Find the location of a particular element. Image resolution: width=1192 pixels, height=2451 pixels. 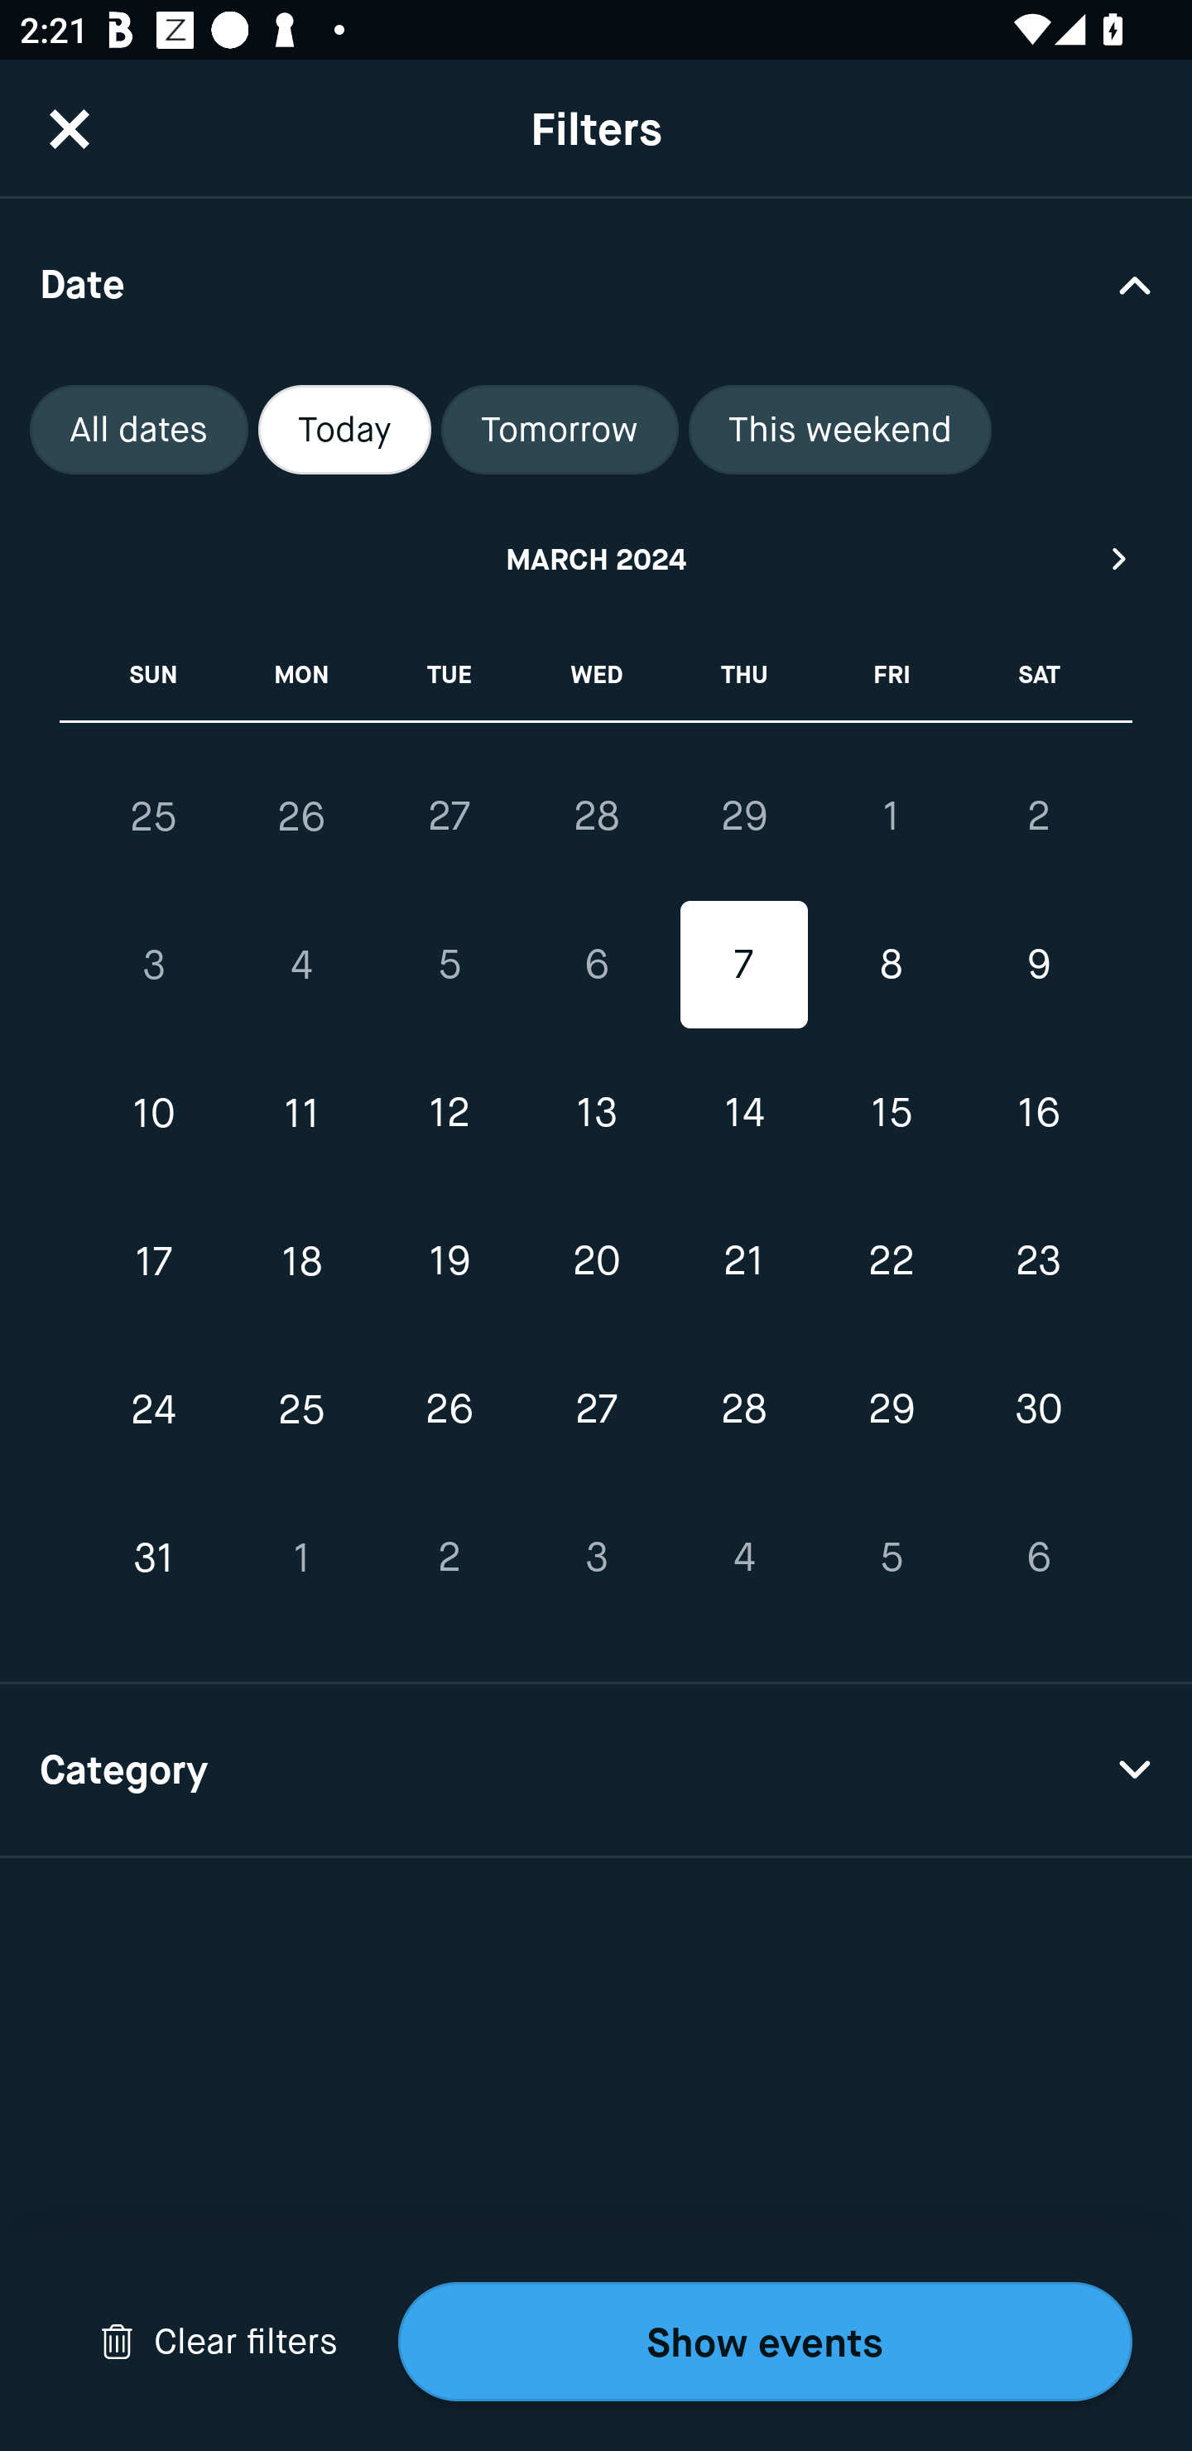

1 is located at coordinates (301, 1557).